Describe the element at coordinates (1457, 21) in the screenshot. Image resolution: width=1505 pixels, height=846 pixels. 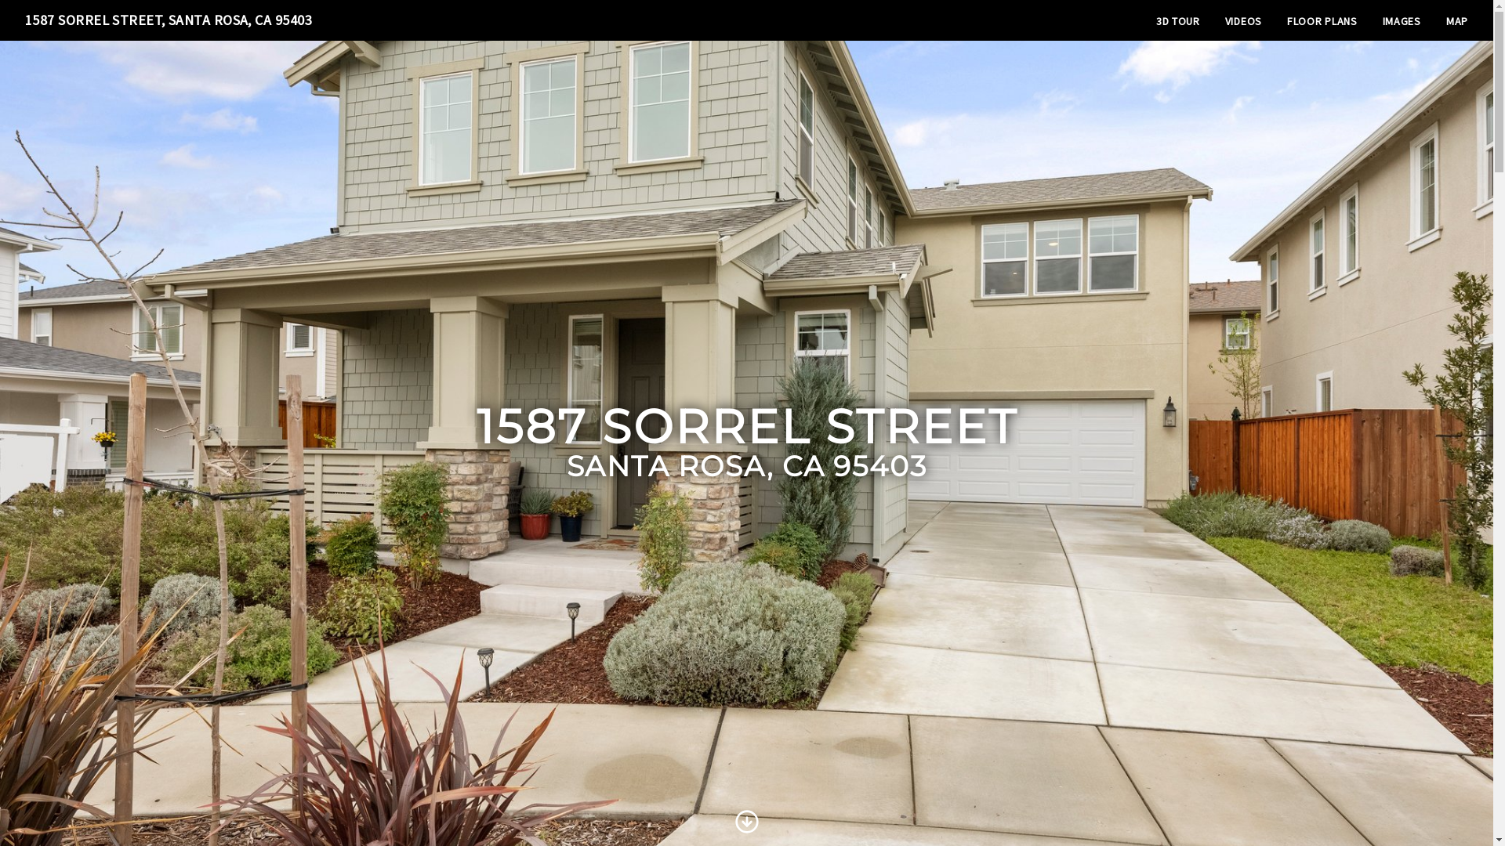
I see `MAP` at that location.